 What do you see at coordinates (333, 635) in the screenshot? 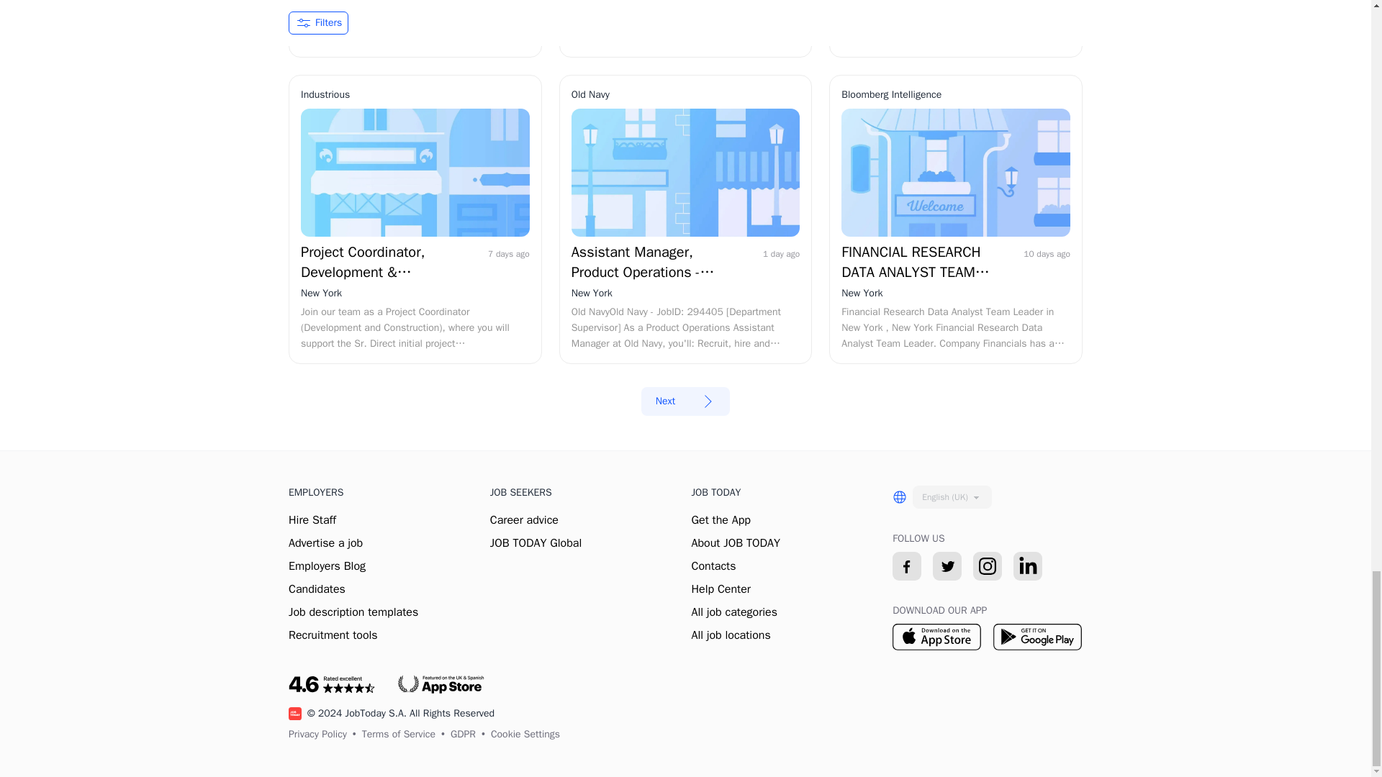
I see `Recruitment tools` at bounding box center [333, 635].